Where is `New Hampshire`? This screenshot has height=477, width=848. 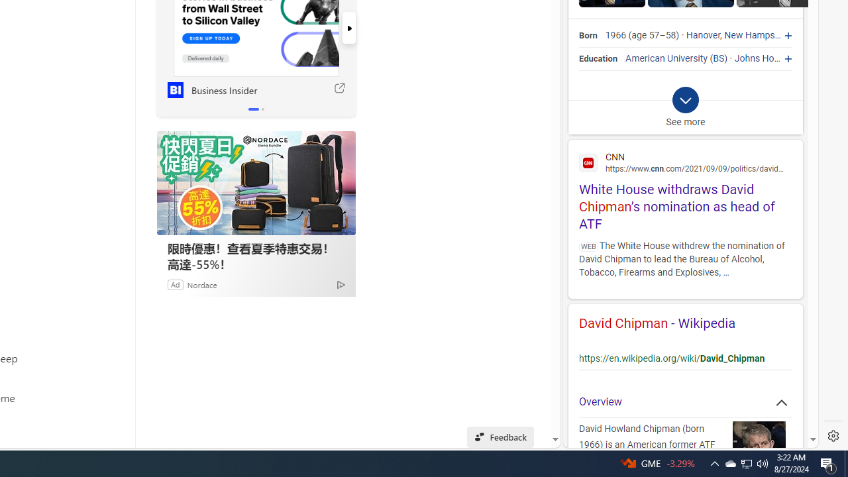
New Hampshire is located at coordinates (757, 36).